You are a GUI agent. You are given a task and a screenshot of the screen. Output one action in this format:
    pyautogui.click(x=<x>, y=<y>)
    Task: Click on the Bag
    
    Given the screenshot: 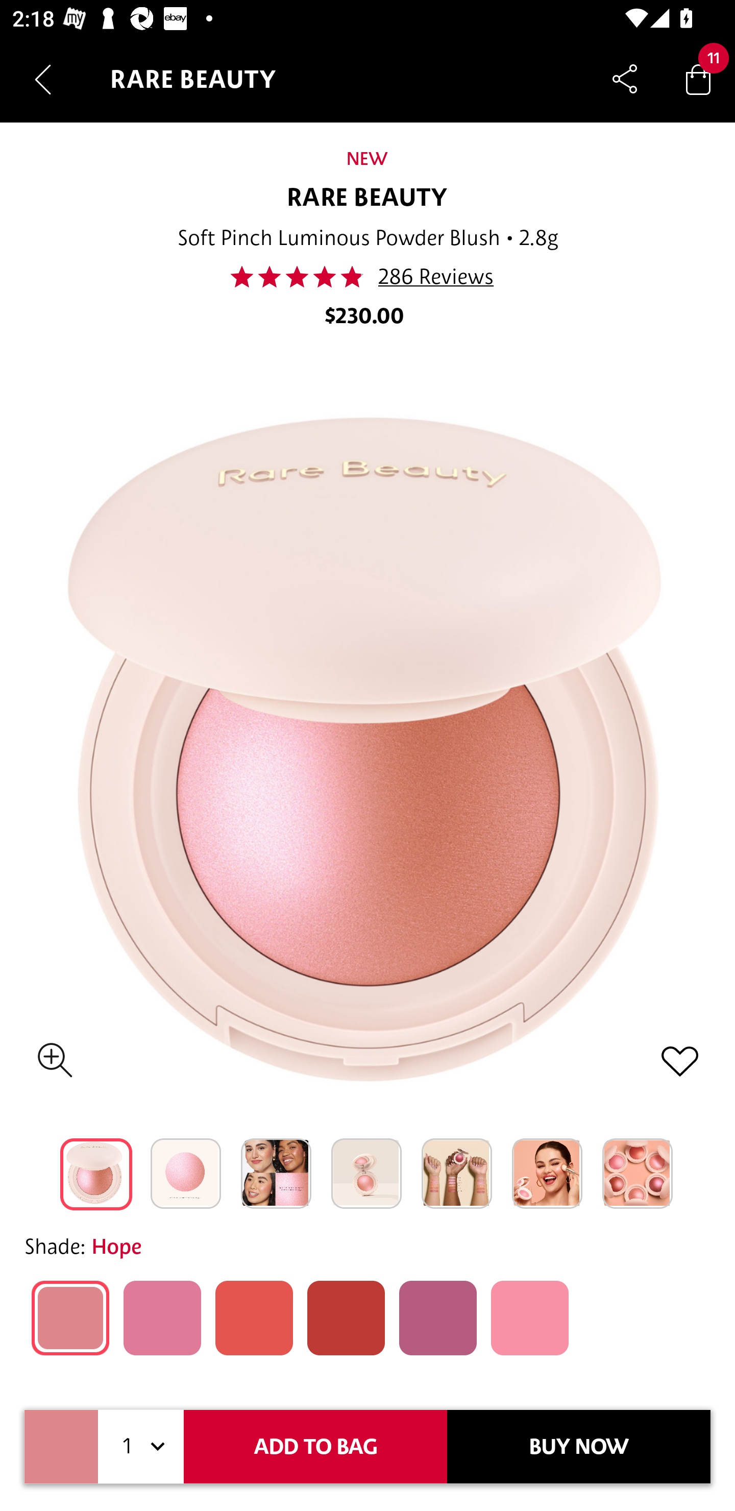 What is the action you would take?
    pyautogui.click(x=698, y=79)
    